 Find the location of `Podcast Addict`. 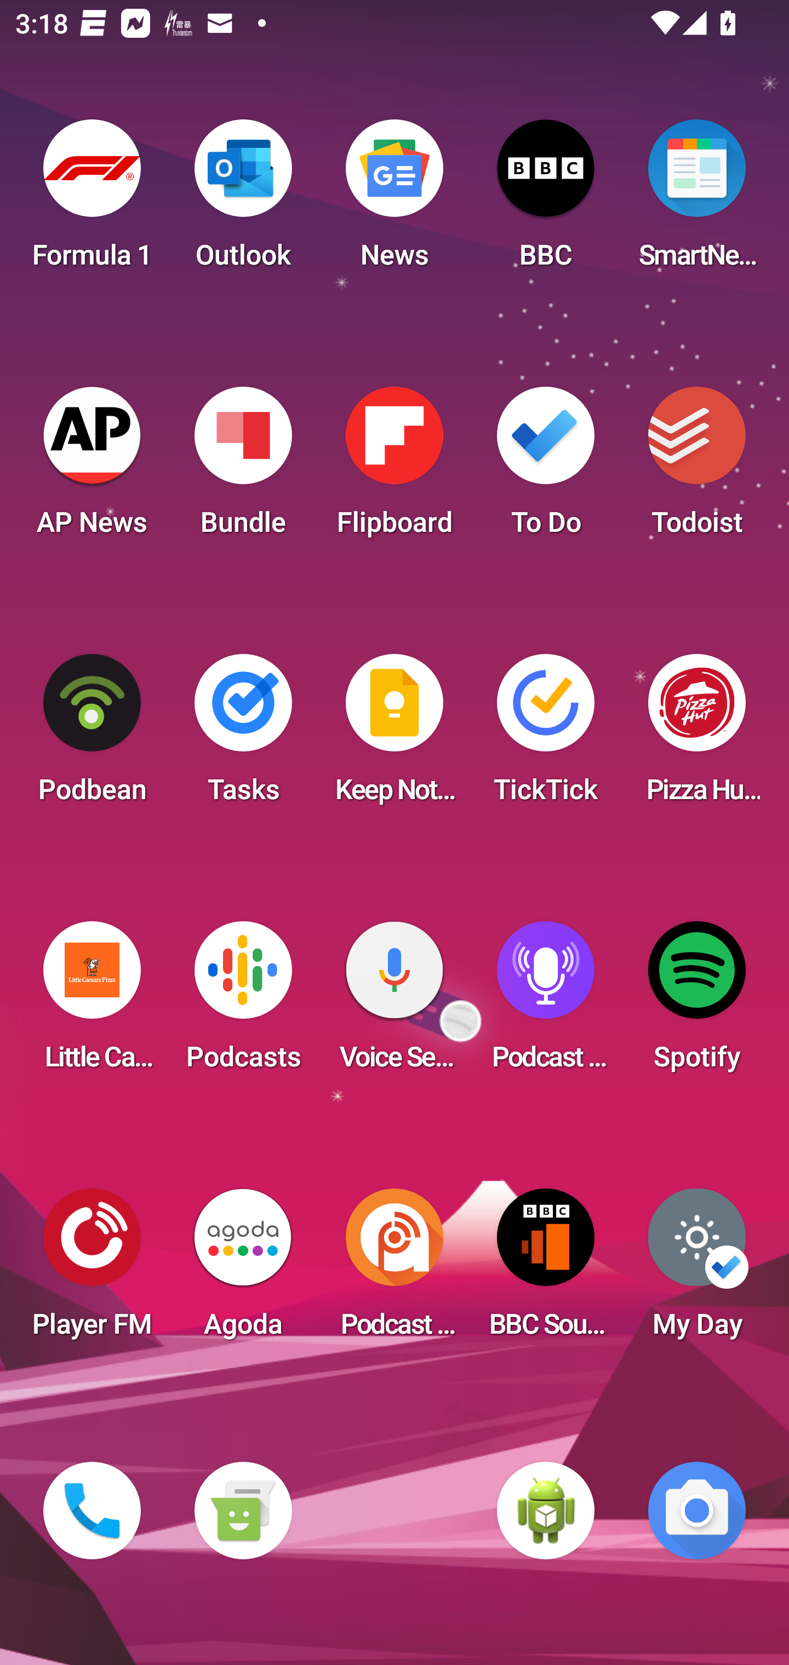

Podcast Addict is located at coordinates (395, 1270).